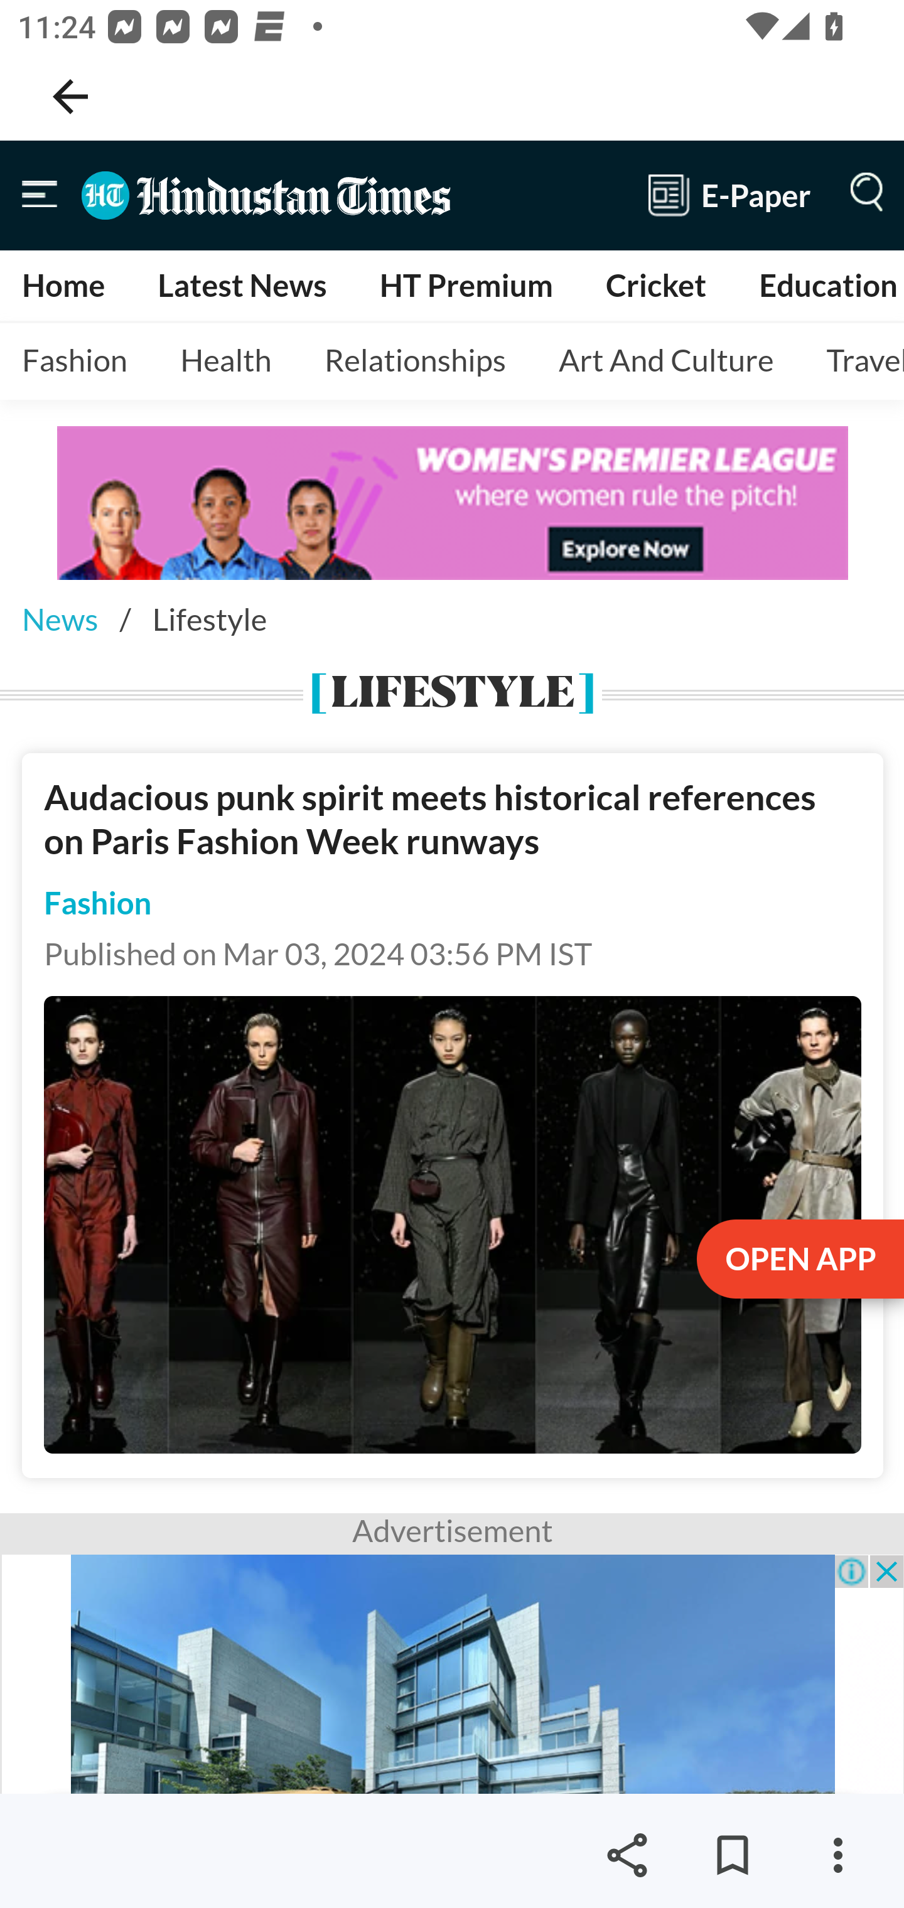 The height and width of the screenshot is (1908, 904). What do you see at coordinates (99, 903) in the screenshot?
I see `Fashion` at bounding box center [99, 903].